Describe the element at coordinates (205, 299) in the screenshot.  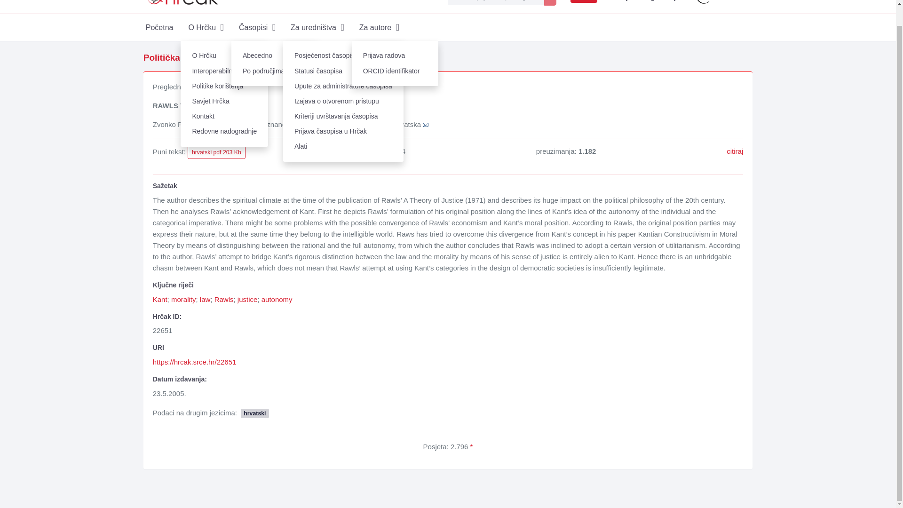
I see `law` at that location.